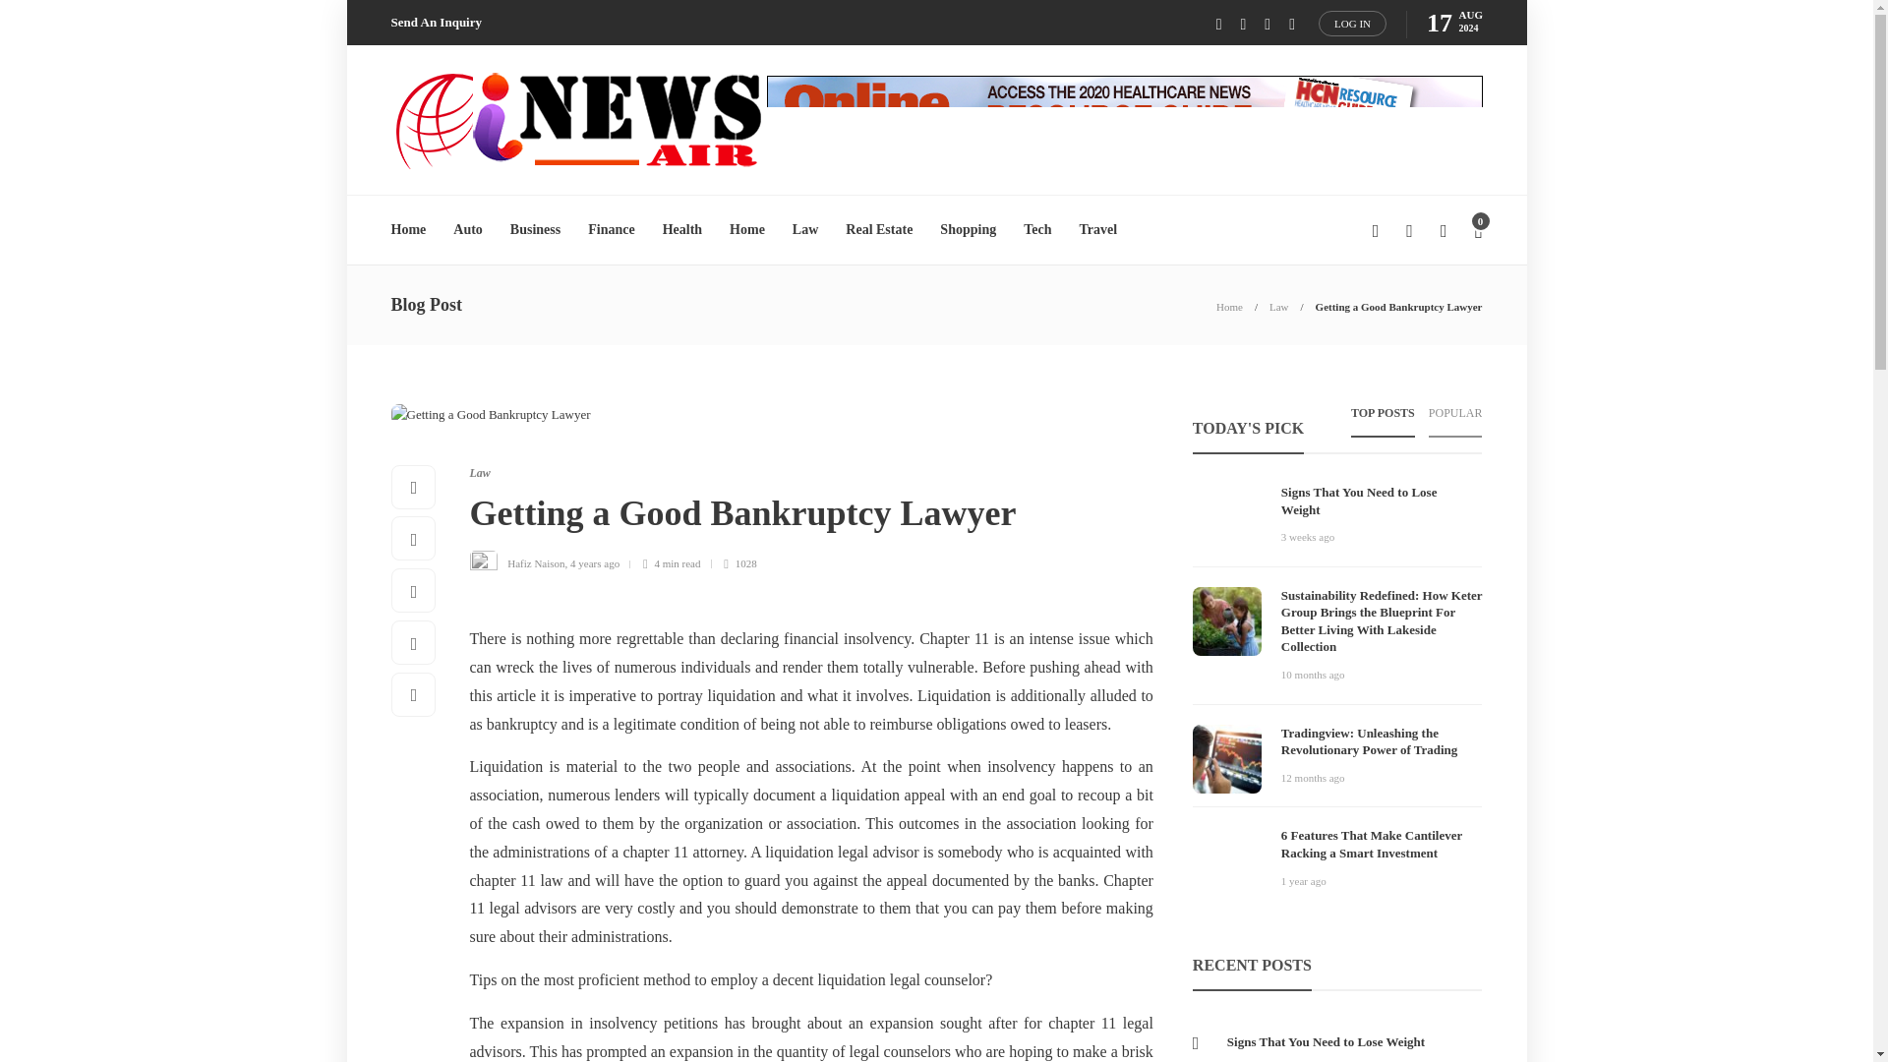 The width and height of the screenshot is (1888, 1062). What do you see at coordinates (437, 23) in the screenshot?
I see `Send An Inquiry` at bounding box center [437, 23].